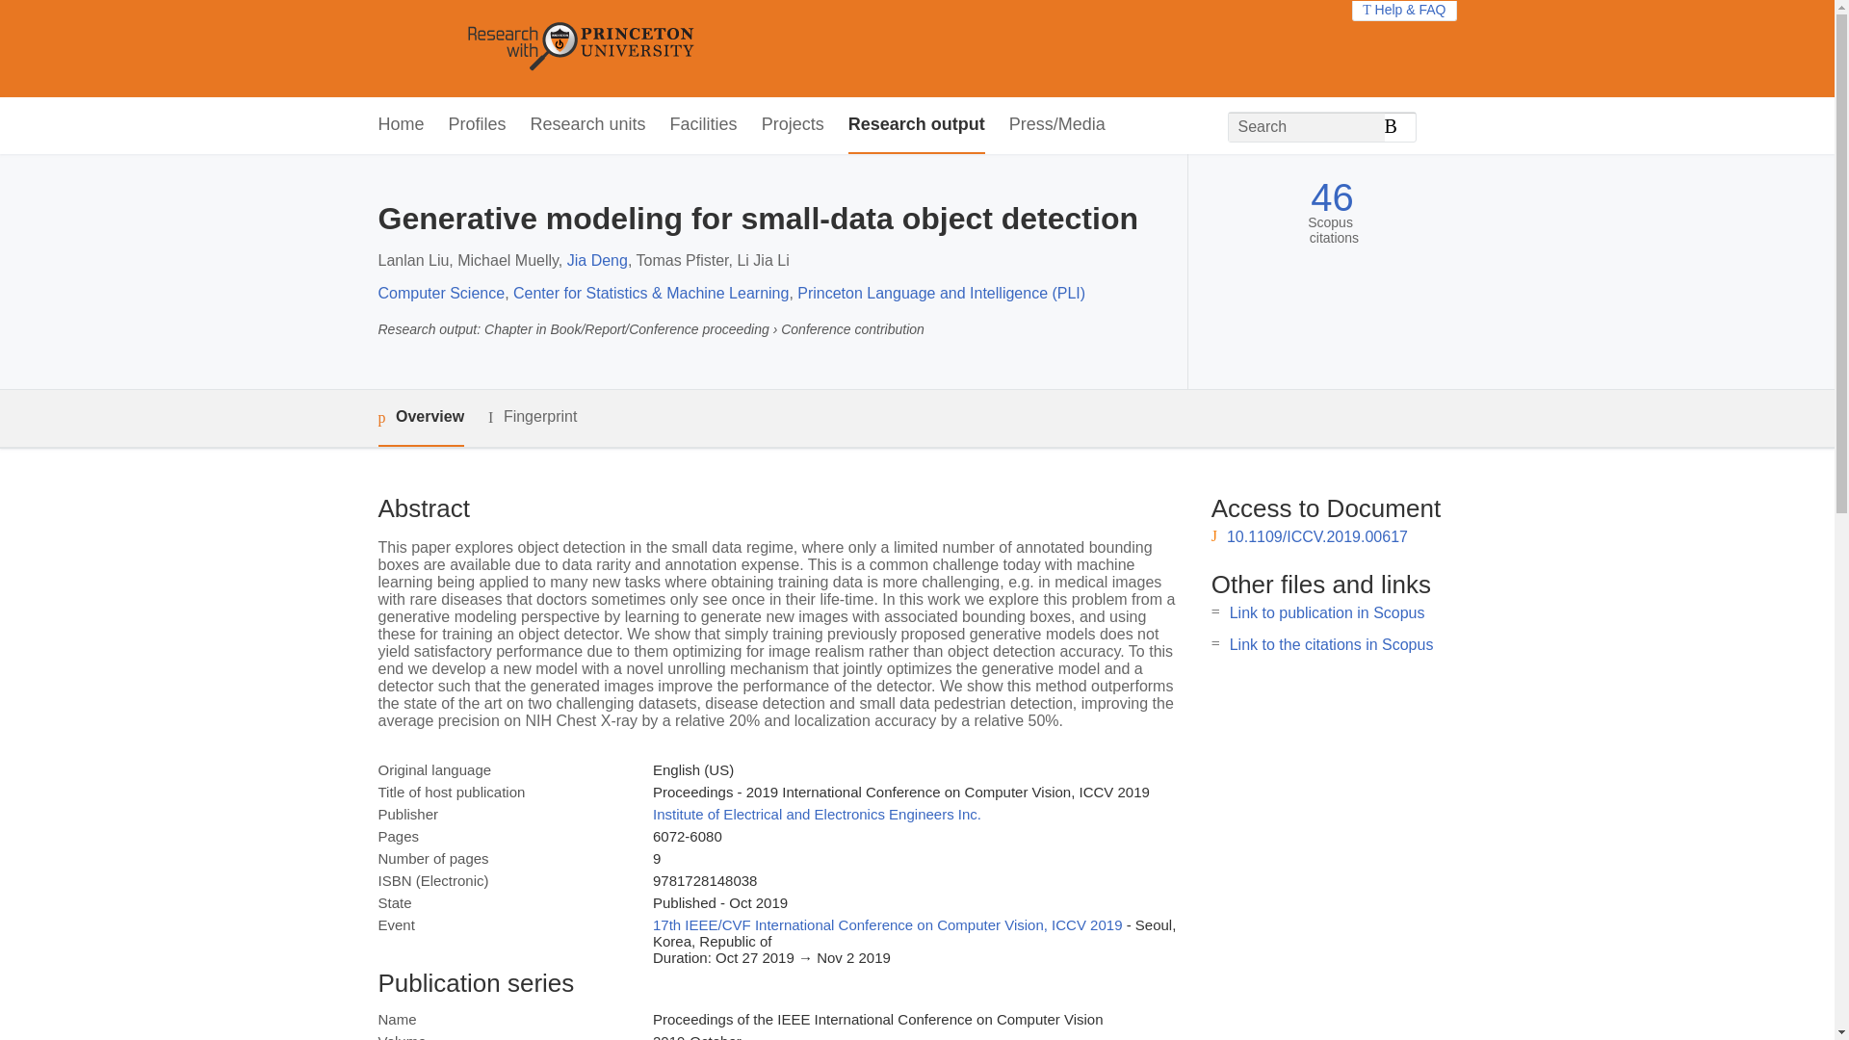  What do you see at coordinates (587, 125) in the screenshot?
I see `Research units` at bounding box center [587, 125].